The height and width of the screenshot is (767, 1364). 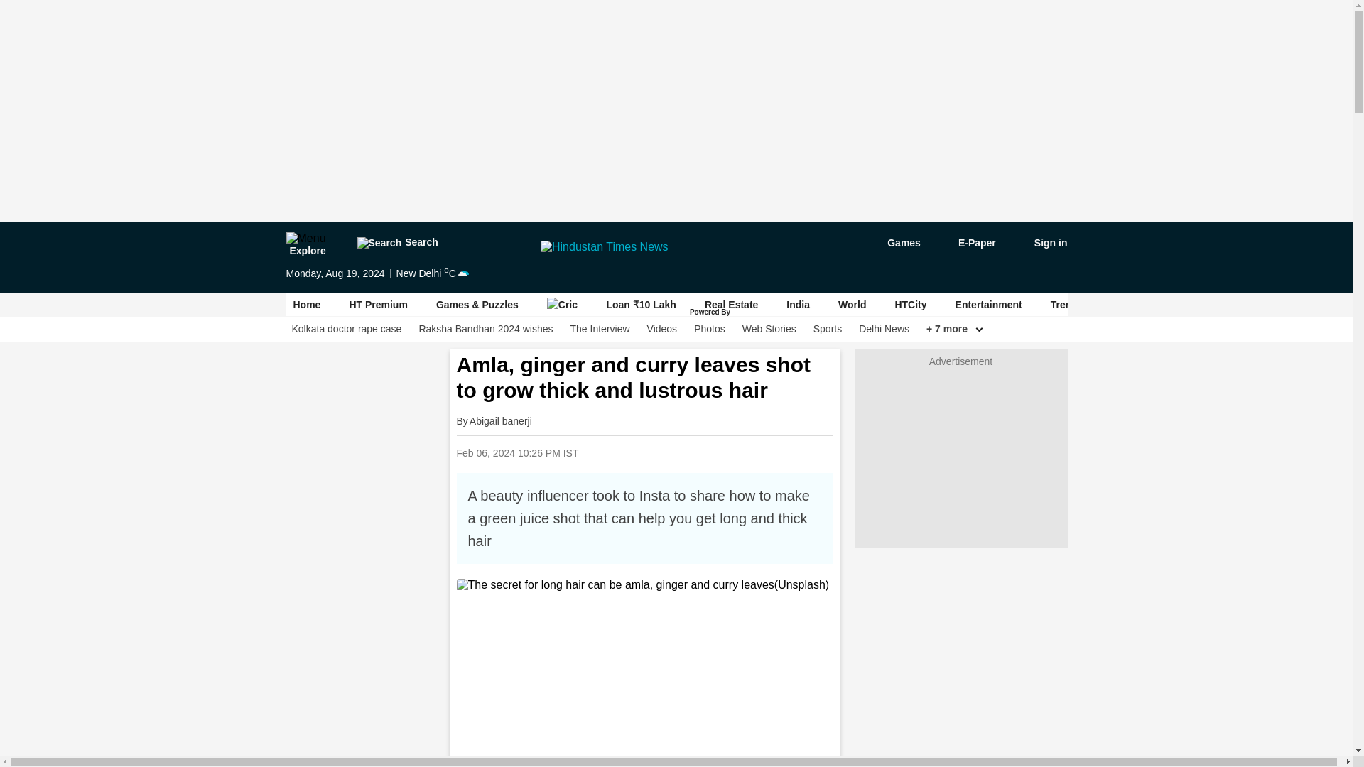 What do you see at coordinates (346, 329) in the screenshot?
I see `Kolkata doctor rape case` at bounding box center [346, 329].